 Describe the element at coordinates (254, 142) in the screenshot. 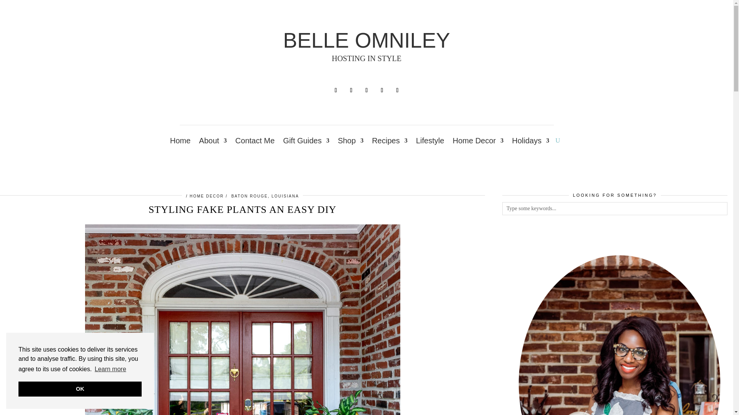

I see `Contact Me` at that location.